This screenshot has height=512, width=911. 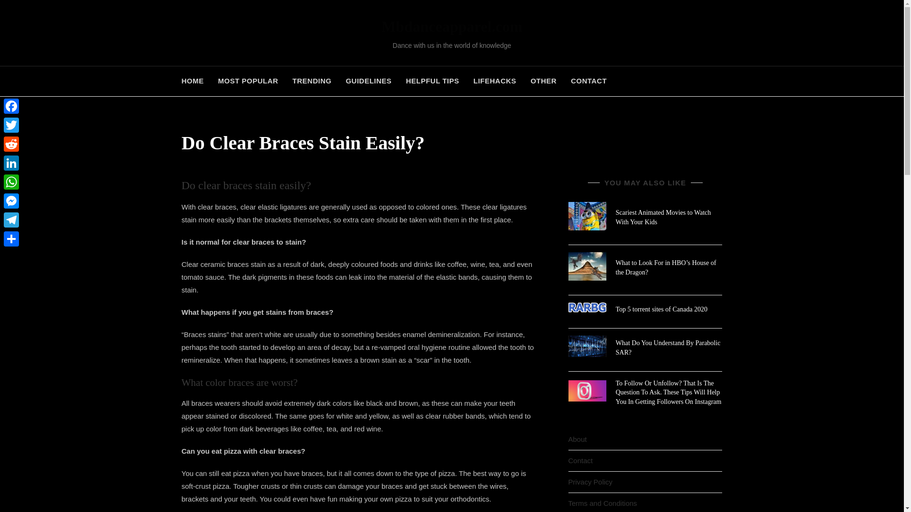 I want to click on WhatsApp, so click(x=11, y=182).